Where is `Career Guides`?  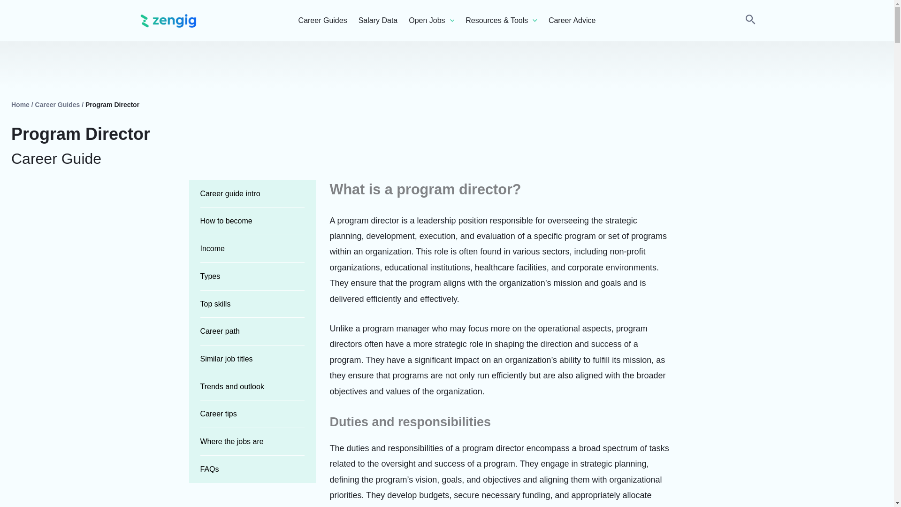
Career Guides is located at coordinates (322, 21).